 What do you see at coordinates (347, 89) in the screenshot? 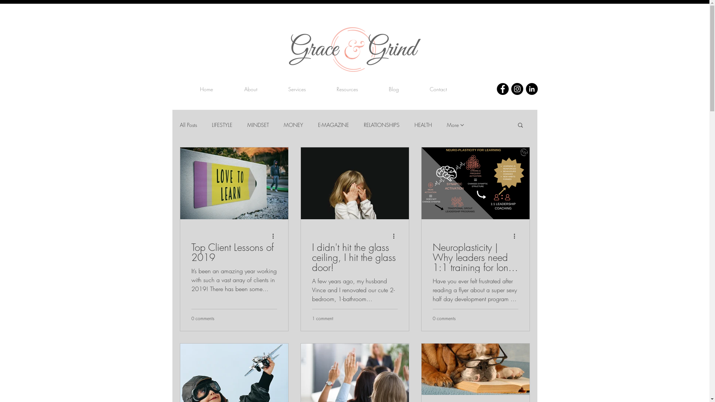
I see `Resources` at bounding box center [347, 89].